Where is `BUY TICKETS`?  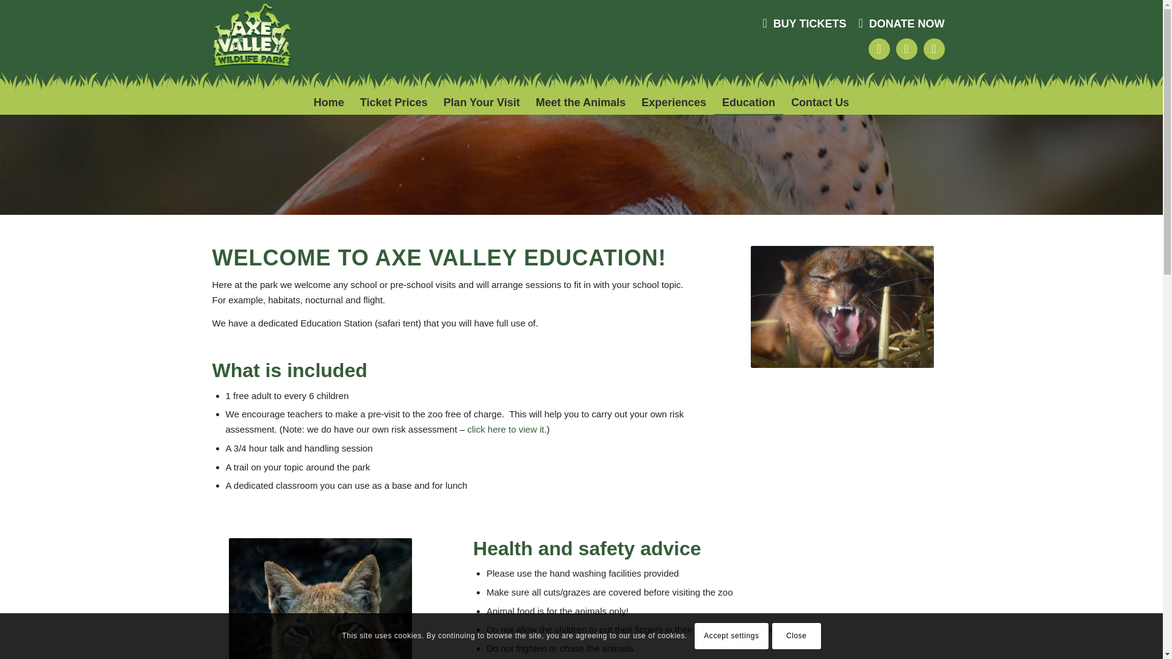 BUY TICKETS is located at coordinates (805, 23).